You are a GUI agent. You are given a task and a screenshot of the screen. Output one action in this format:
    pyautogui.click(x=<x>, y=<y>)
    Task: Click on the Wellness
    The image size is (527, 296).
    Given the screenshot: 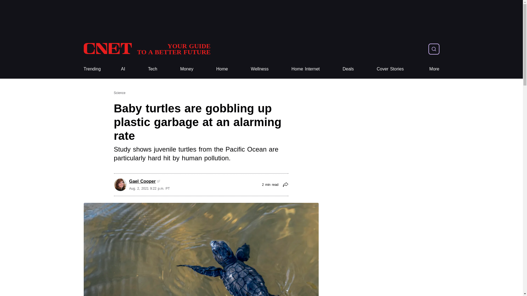 What is the action you would take?
    pyautogui.click(x=260, y=69)
    